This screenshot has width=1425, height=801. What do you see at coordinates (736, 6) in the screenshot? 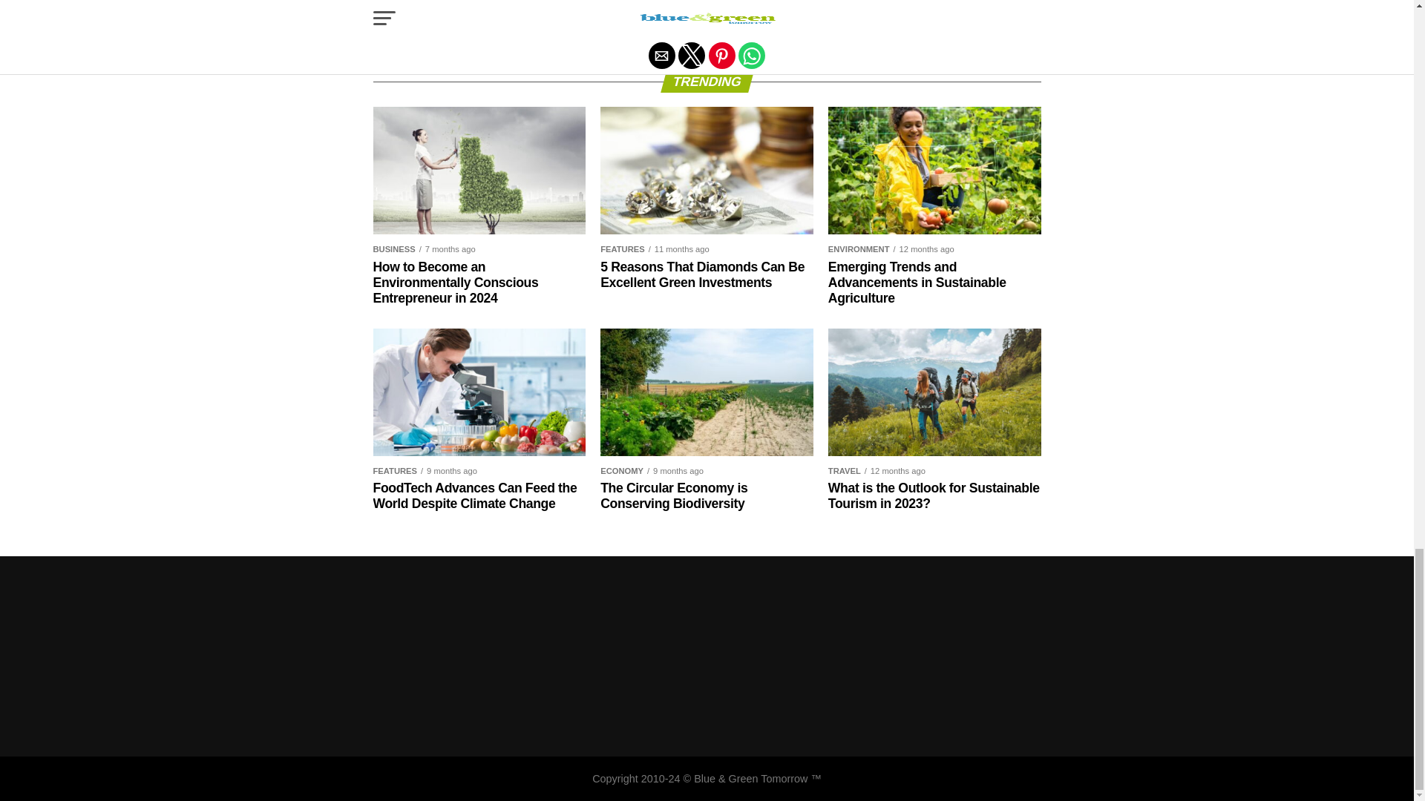
I see `GAS` at bounding box center [736, 6].